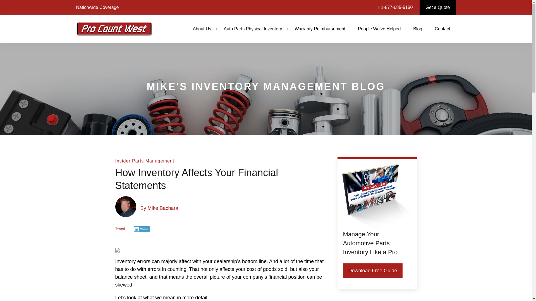 The height and width of the screenshot is (301, 536). Describe the element at coordinates (438, 8) in the screenshot. I see `Get a Quote` at that location.